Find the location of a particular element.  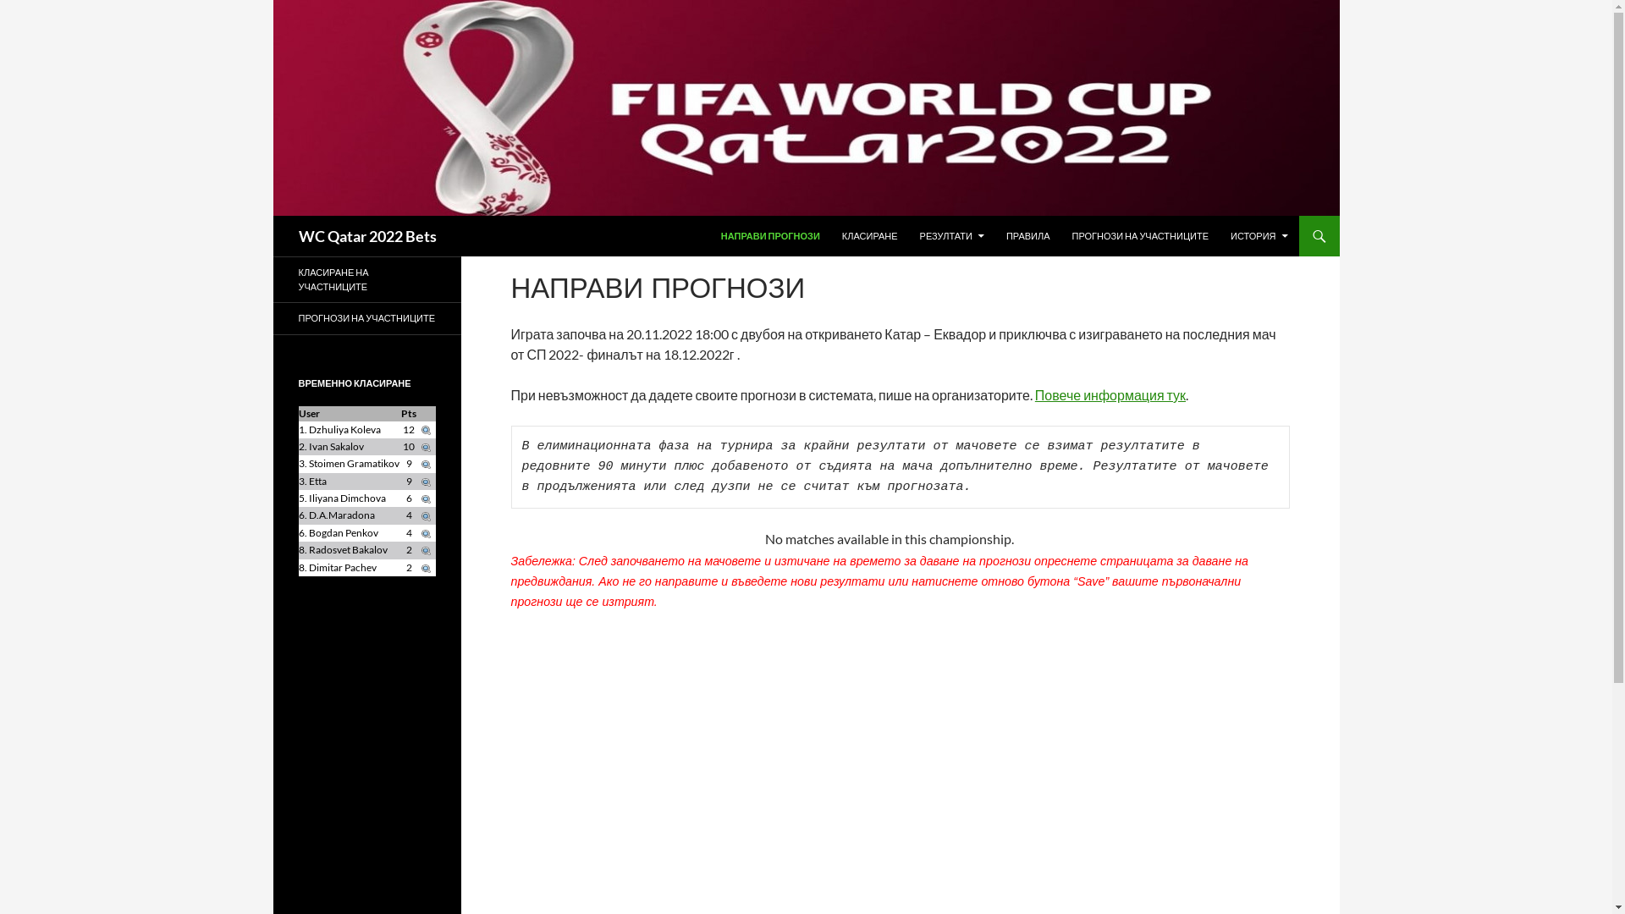

Predictions is located at coordinates (426, 447).